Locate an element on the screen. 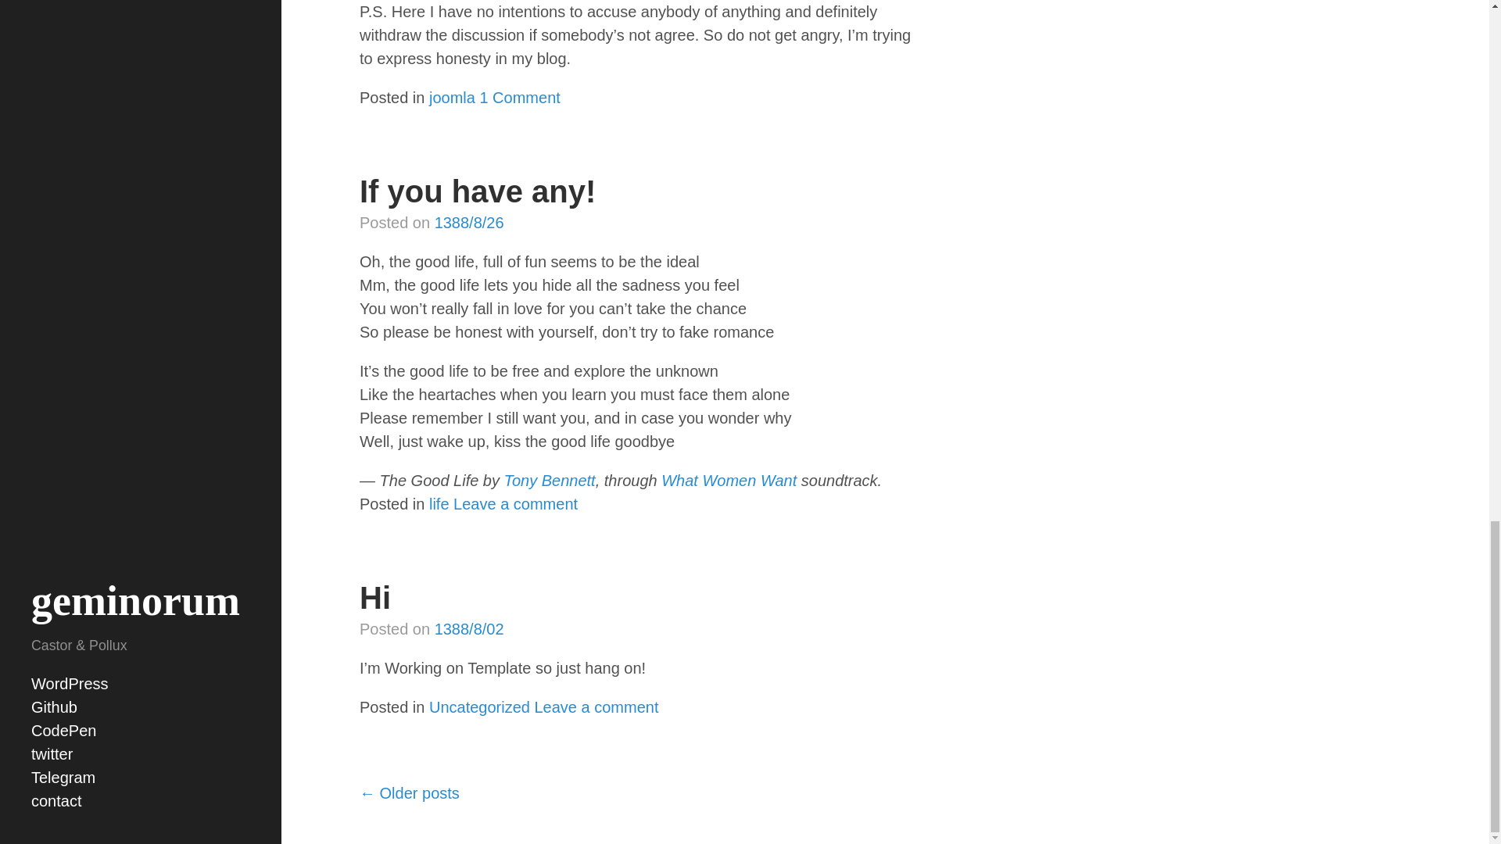  1 Comment is located at coordinates (519, 98).